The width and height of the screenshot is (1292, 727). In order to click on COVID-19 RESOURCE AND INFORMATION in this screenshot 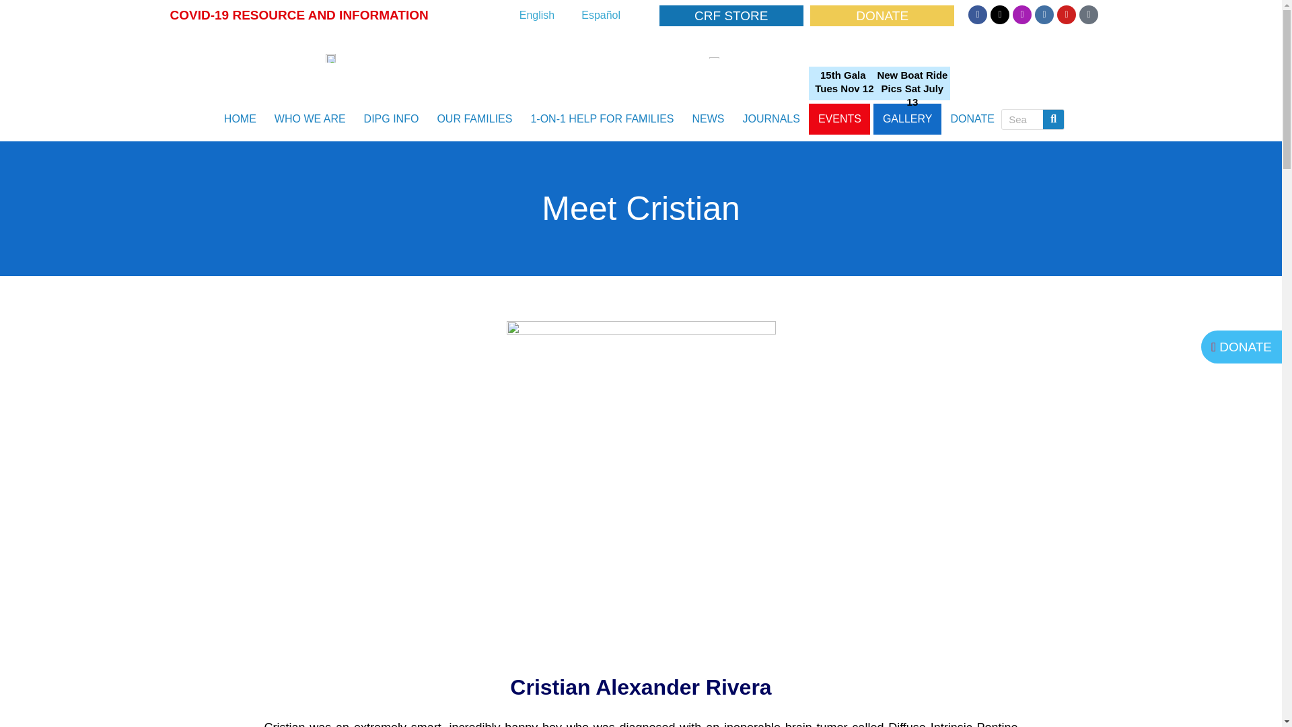, I will do `click(298, 15)`.